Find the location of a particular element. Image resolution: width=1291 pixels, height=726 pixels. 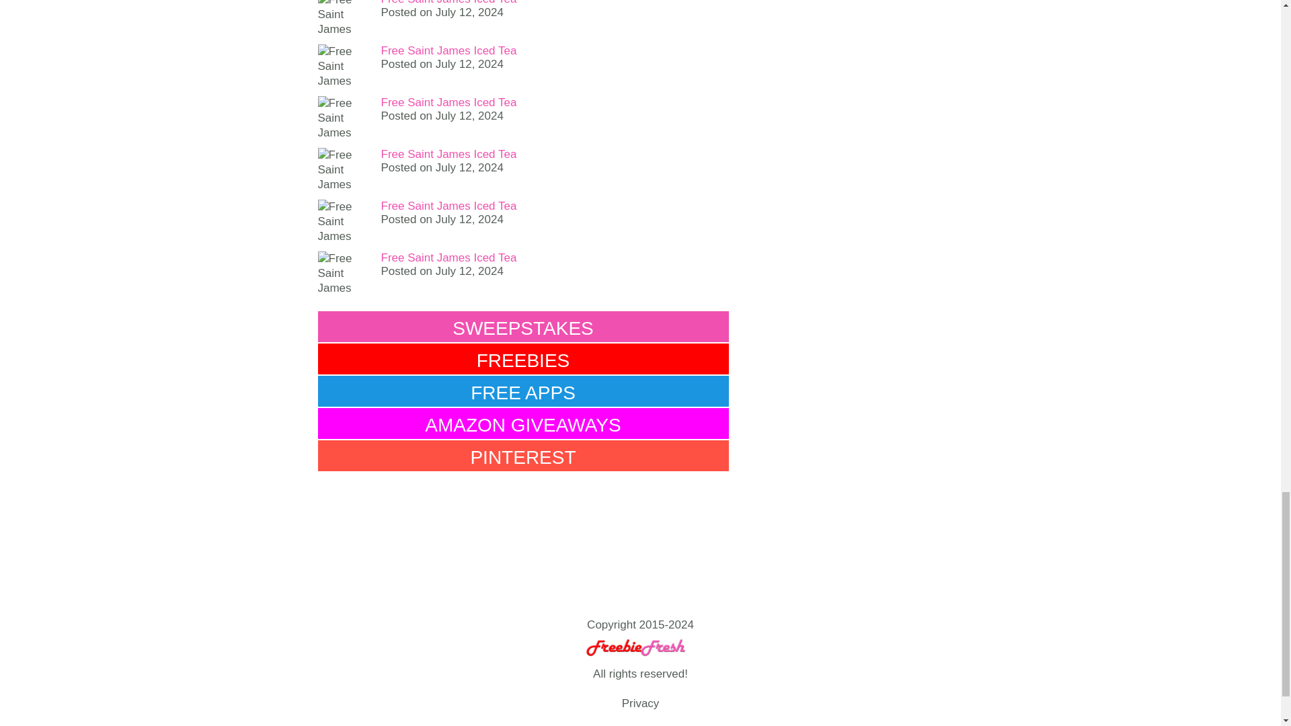

Free Saint James Iced Tea is located at coordinates (448, 257).